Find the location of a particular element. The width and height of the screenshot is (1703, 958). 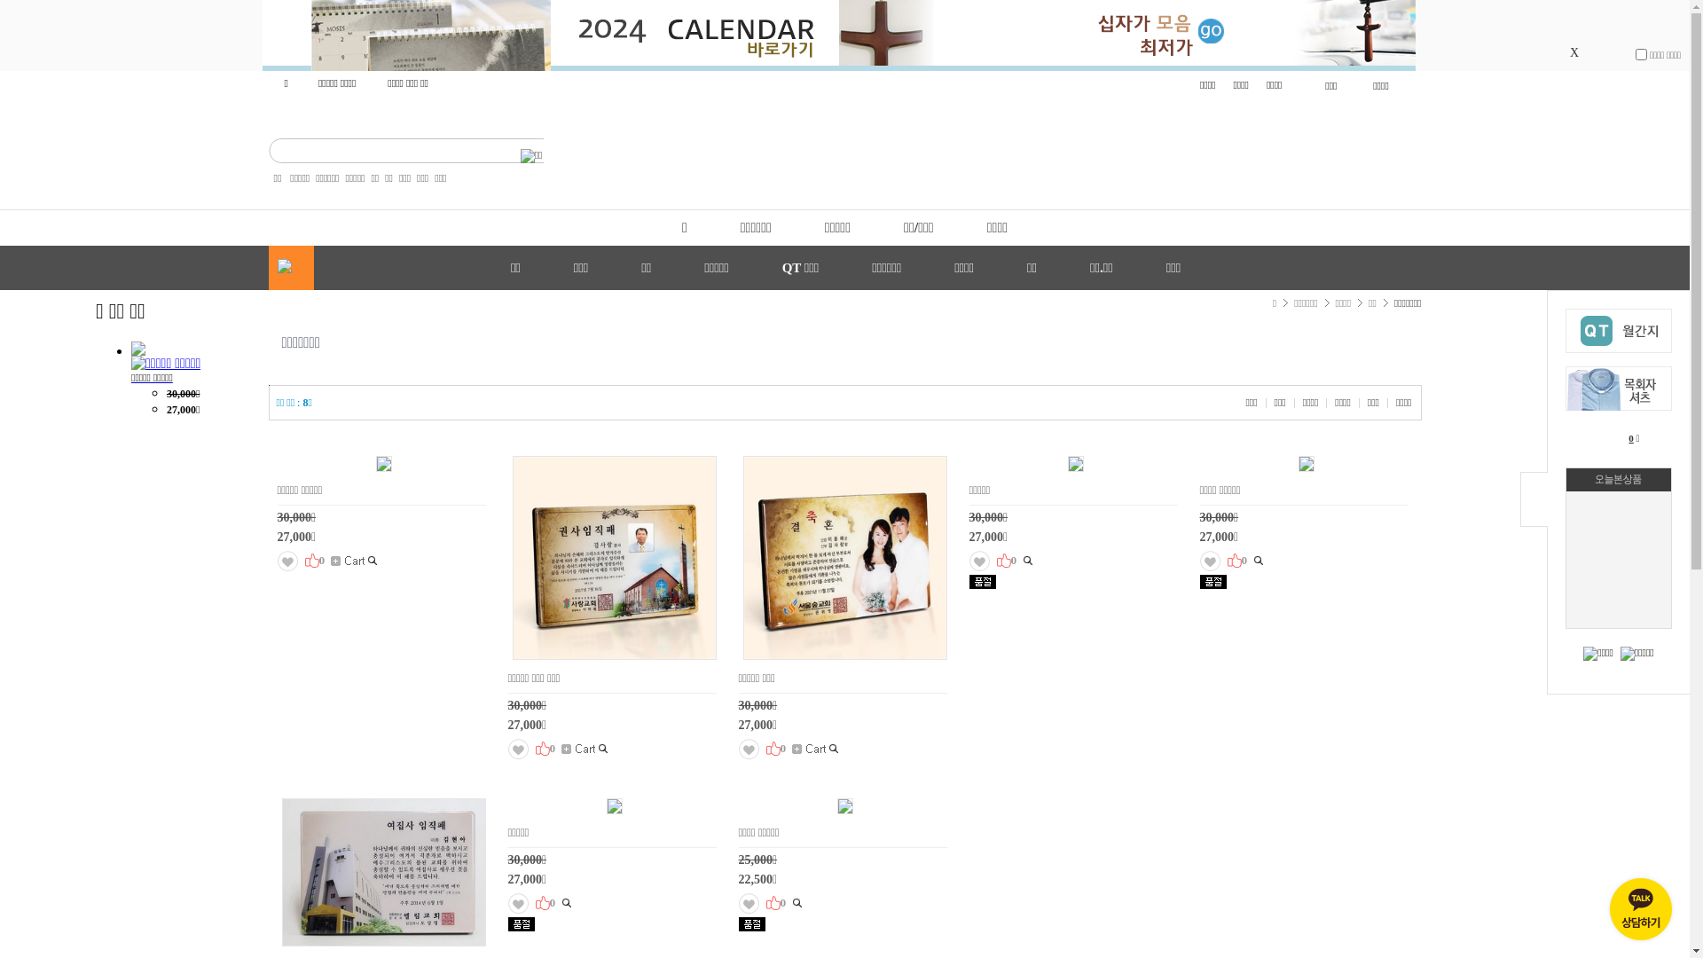

0 is located at coordinates (315, 561).